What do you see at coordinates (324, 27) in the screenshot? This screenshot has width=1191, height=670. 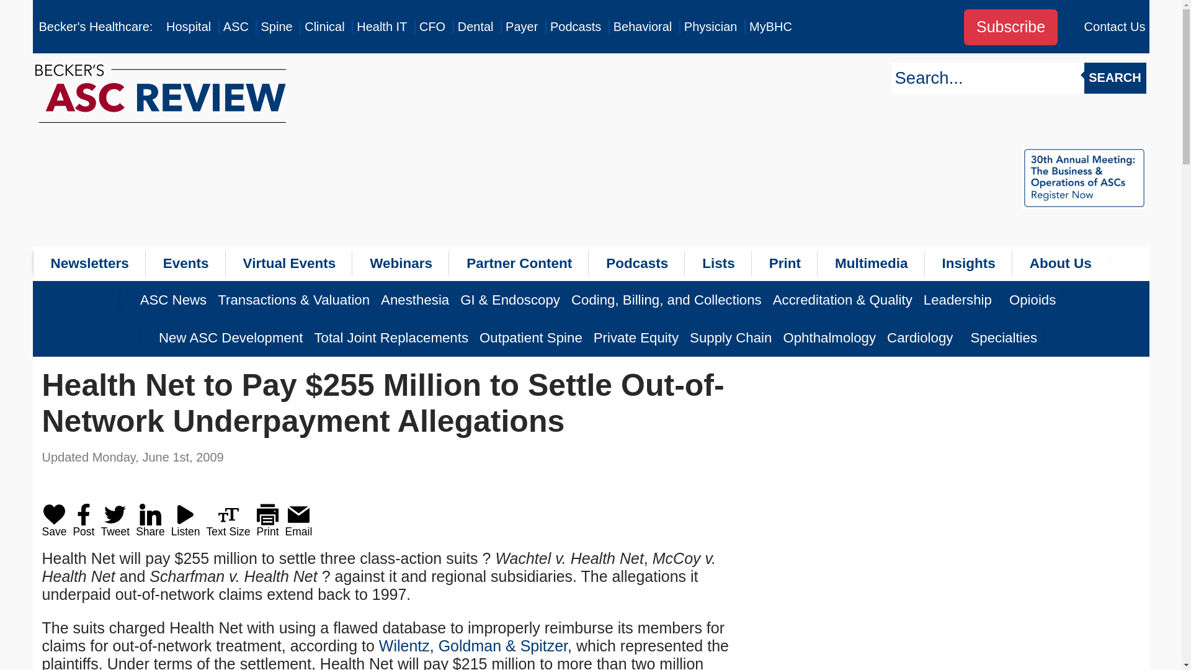 I see `Becker's Clinical` at bounding box center [324, 27].